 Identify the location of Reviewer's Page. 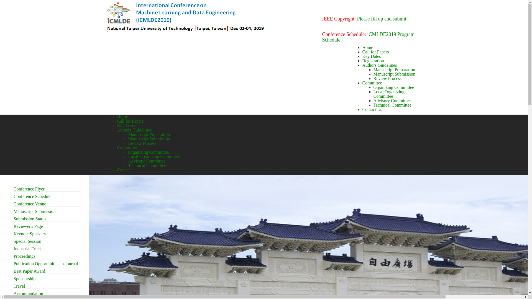
(28, 226).